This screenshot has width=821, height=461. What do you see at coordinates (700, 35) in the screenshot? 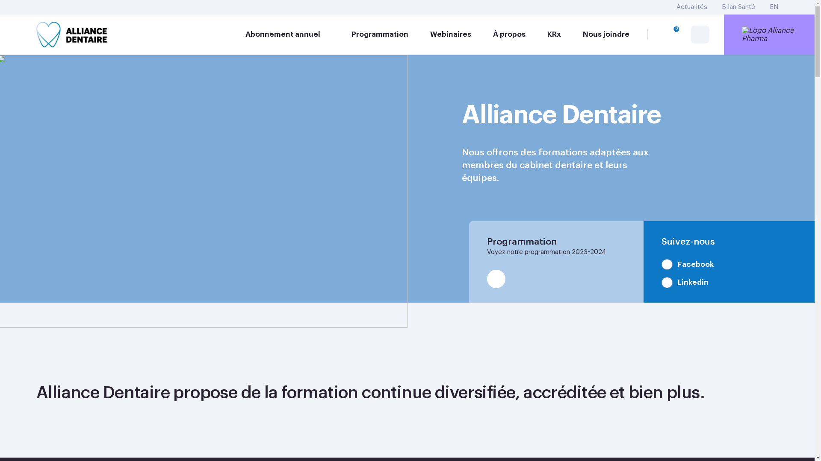
I see `Compte client` at bounding box center [700, 35].